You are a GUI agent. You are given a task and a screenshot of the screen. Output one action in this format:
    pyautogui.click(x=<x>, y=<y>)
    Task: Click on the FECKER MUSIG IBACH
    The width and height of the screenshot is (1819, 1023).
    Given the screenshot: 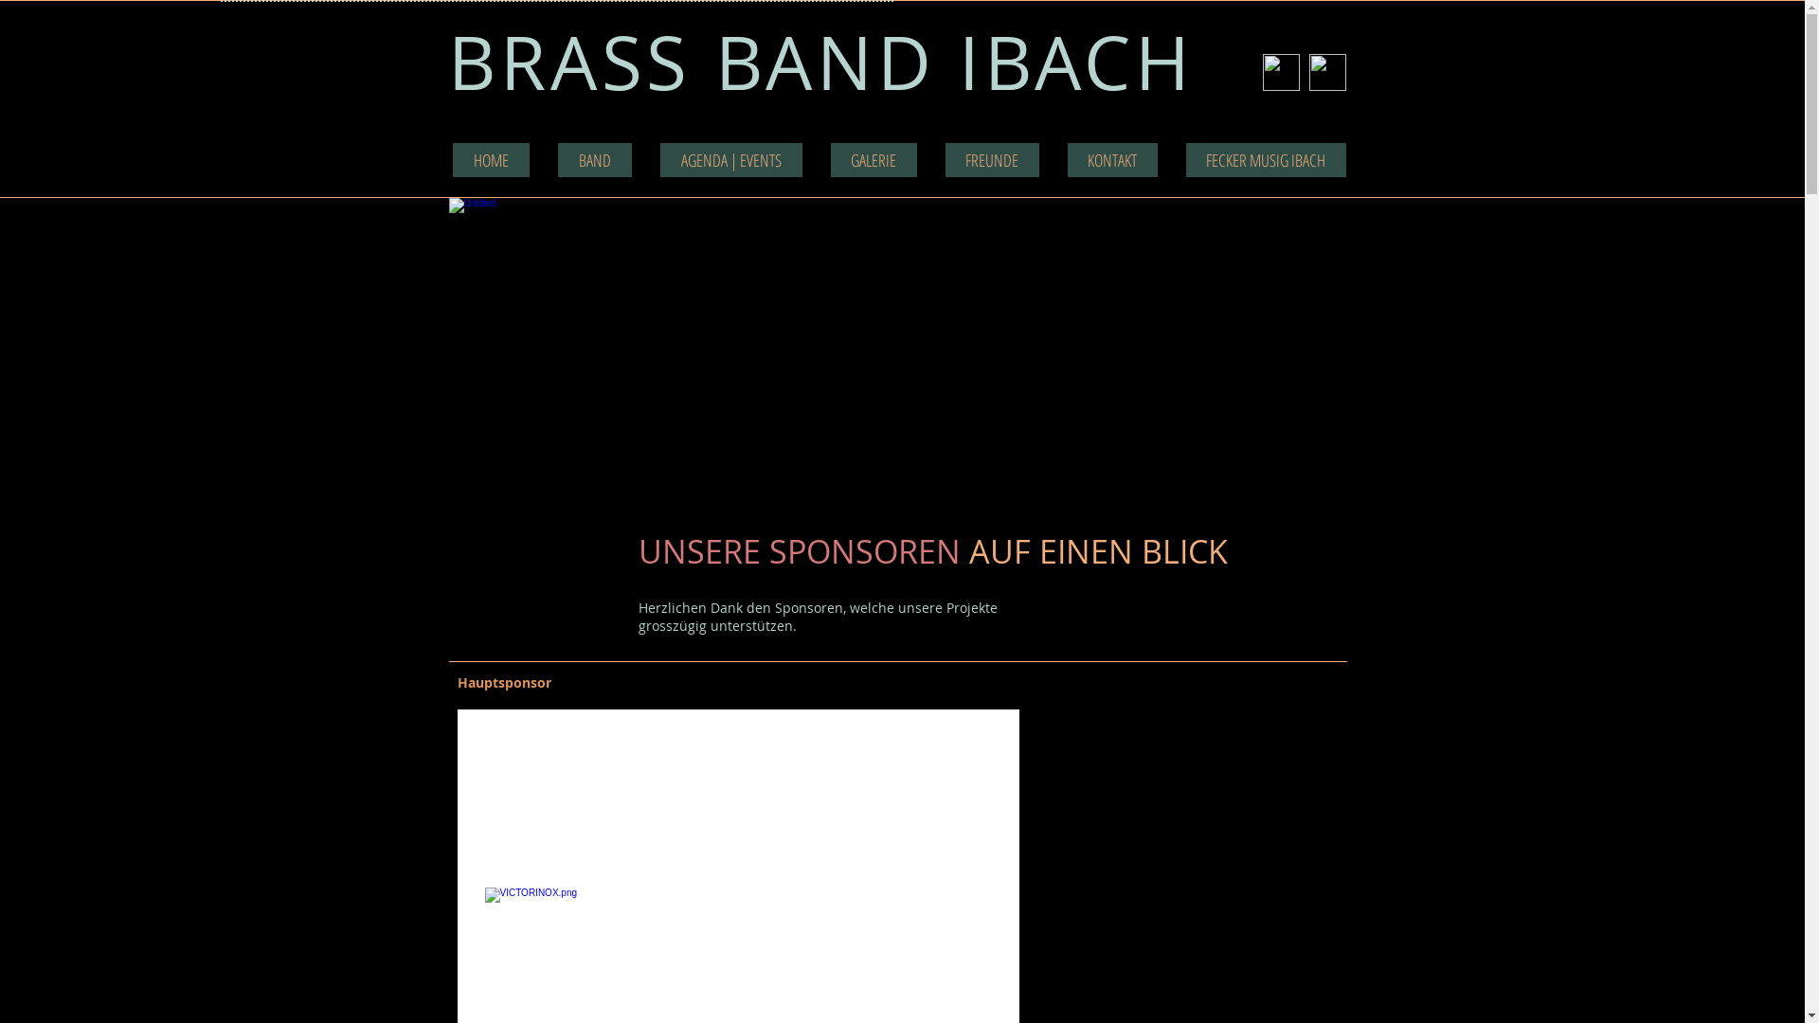 What is the action you would take?
    pyautogui.click(x=1266, y=159)
    